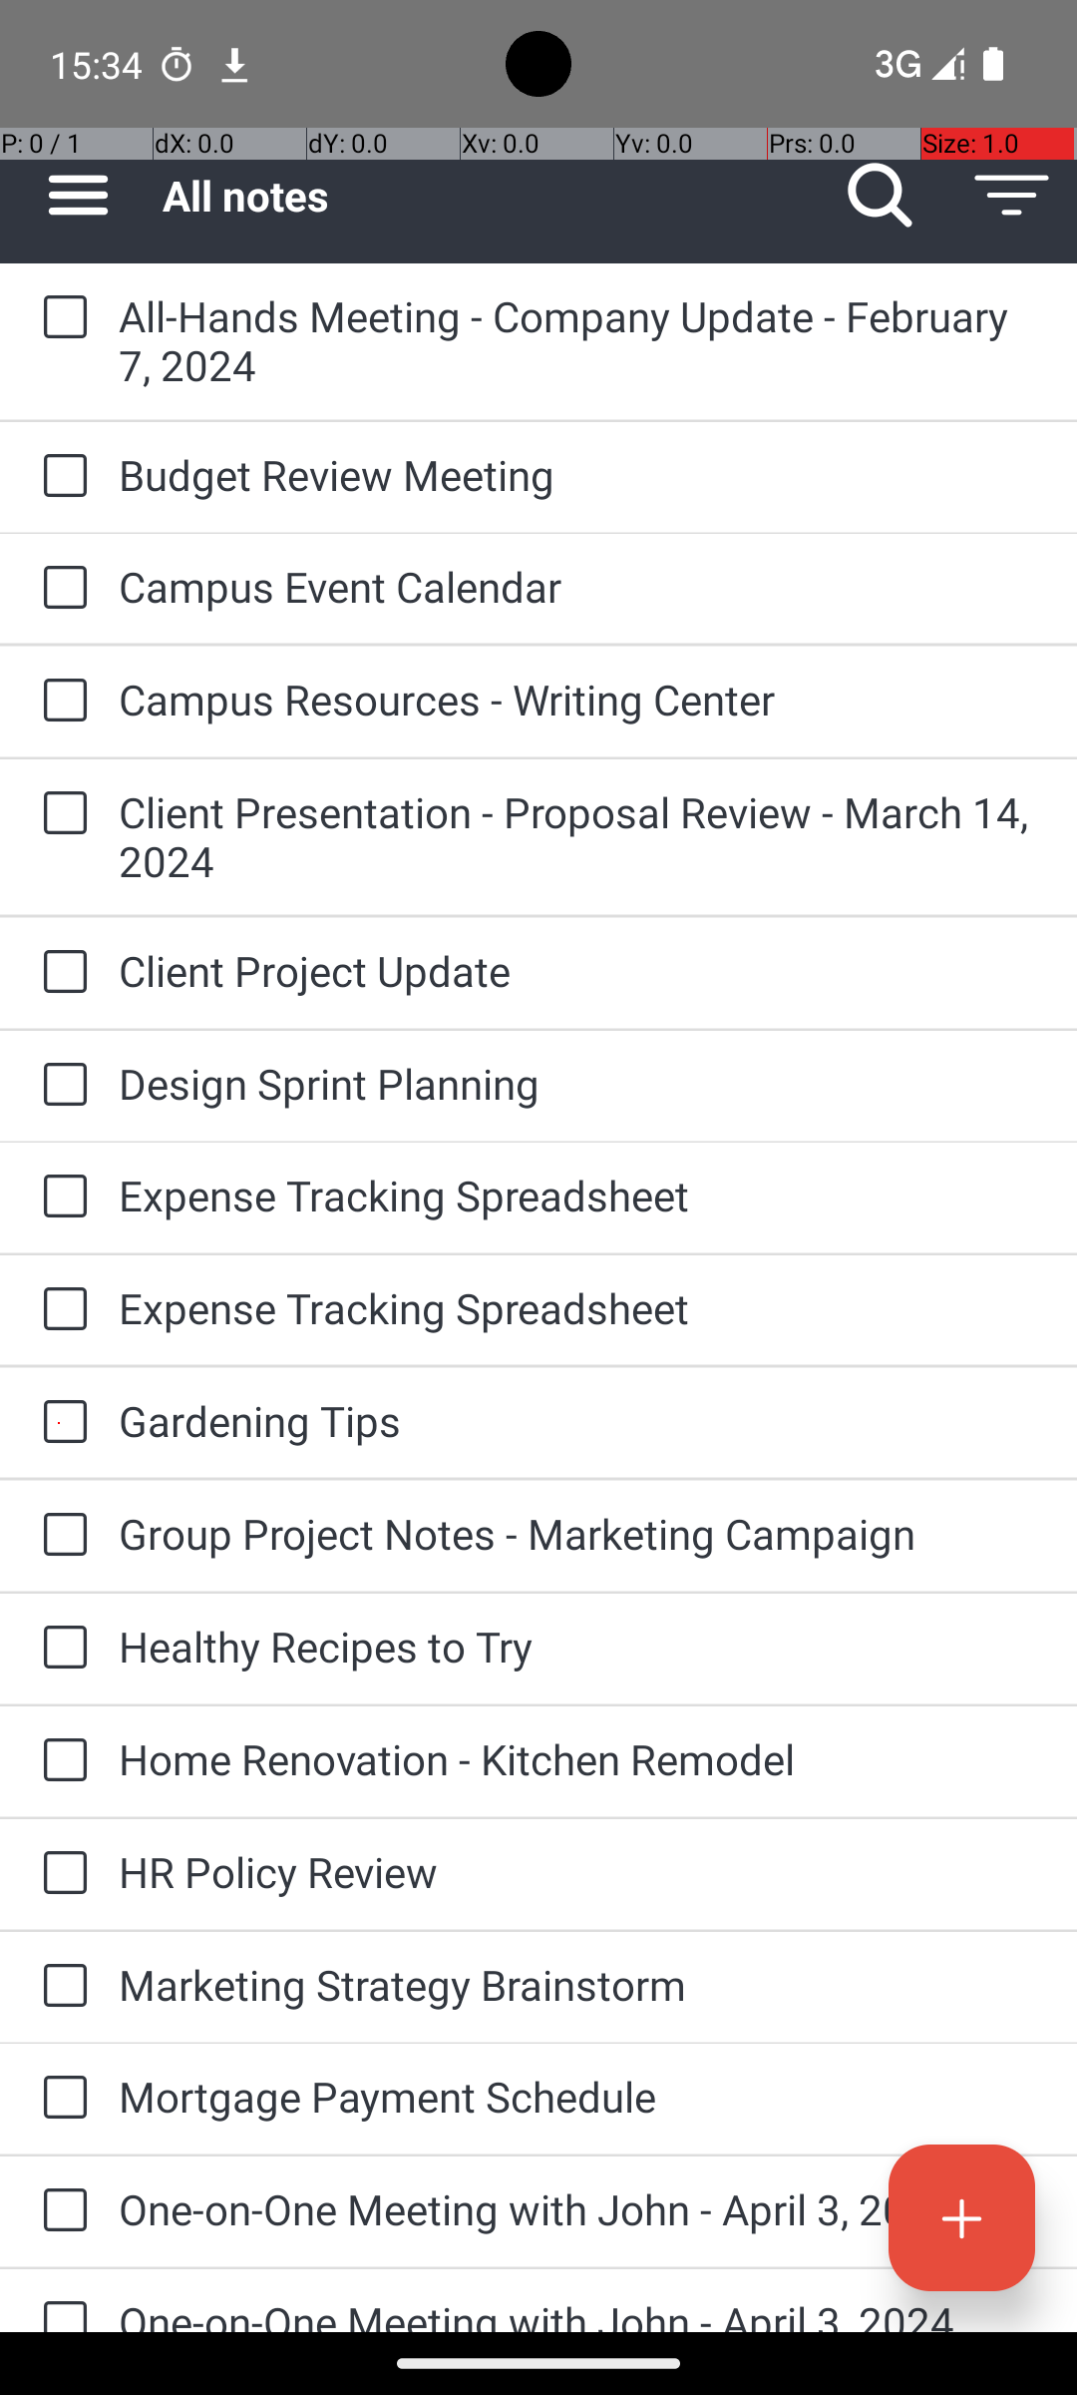 This screenshot has width=1077, height=2395. I want to click on to-do: Expense Tracking Spreadsheet, so click(60, 1197).